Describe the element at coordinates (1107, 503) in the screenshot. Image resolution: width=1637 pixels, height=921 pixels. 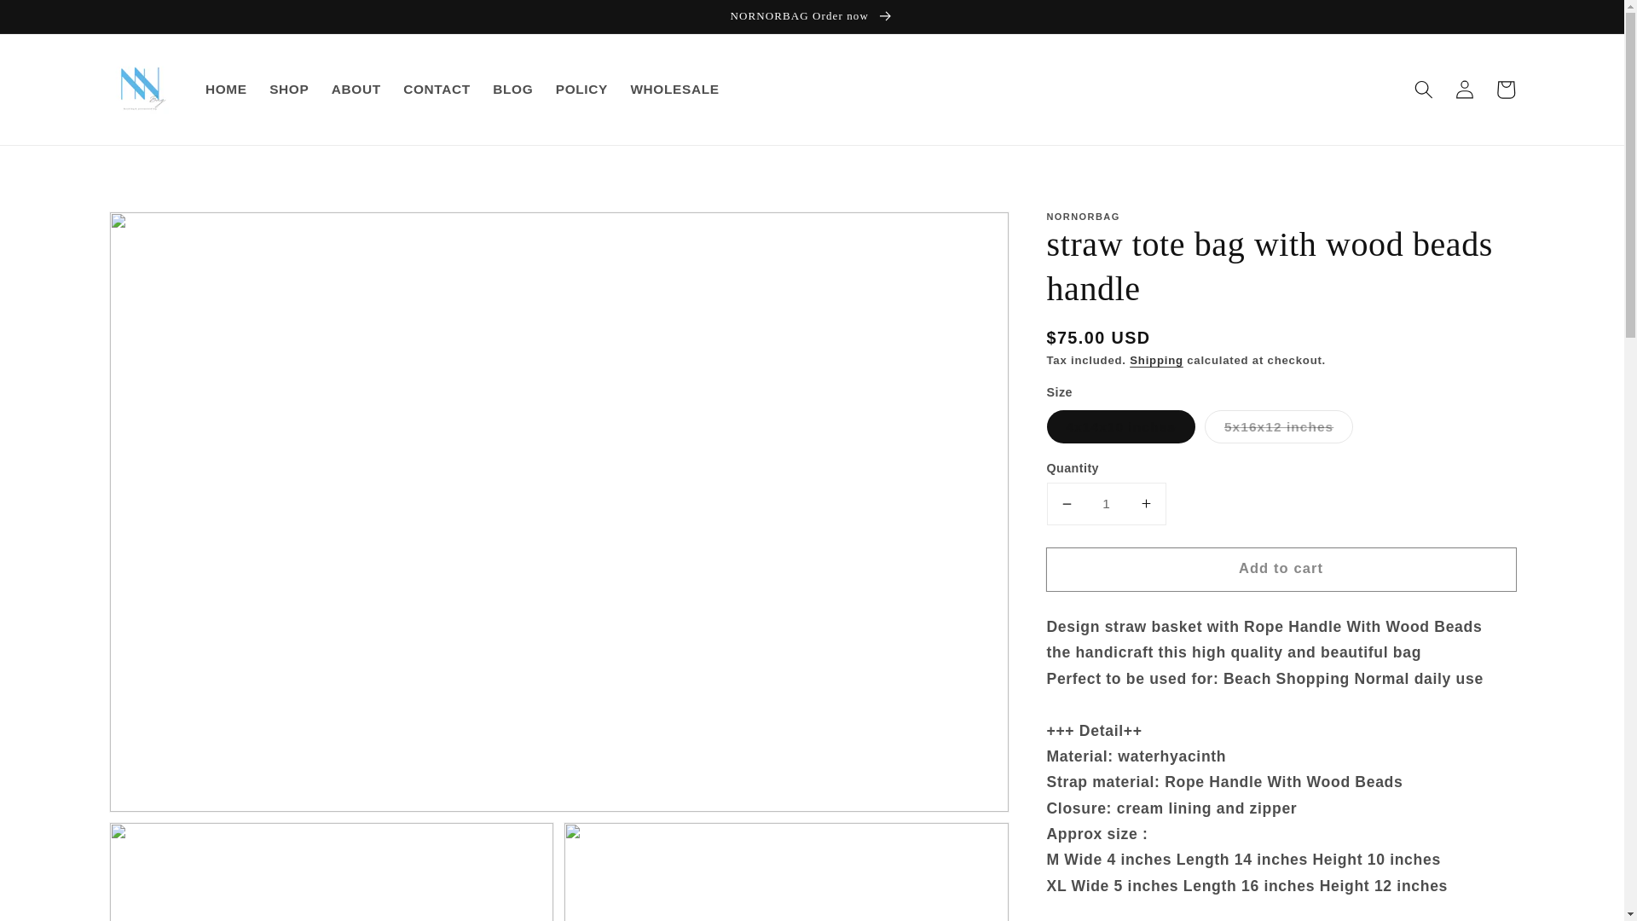
I see `1` at that location.